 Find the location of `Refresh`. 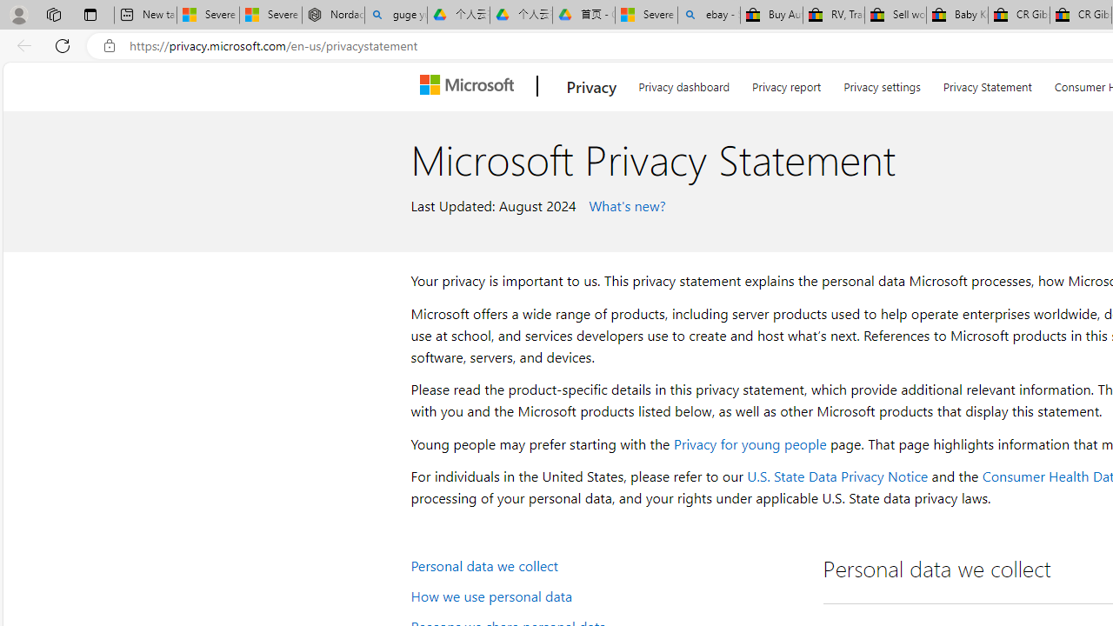

Refresh is located at coordinates (63, 45).